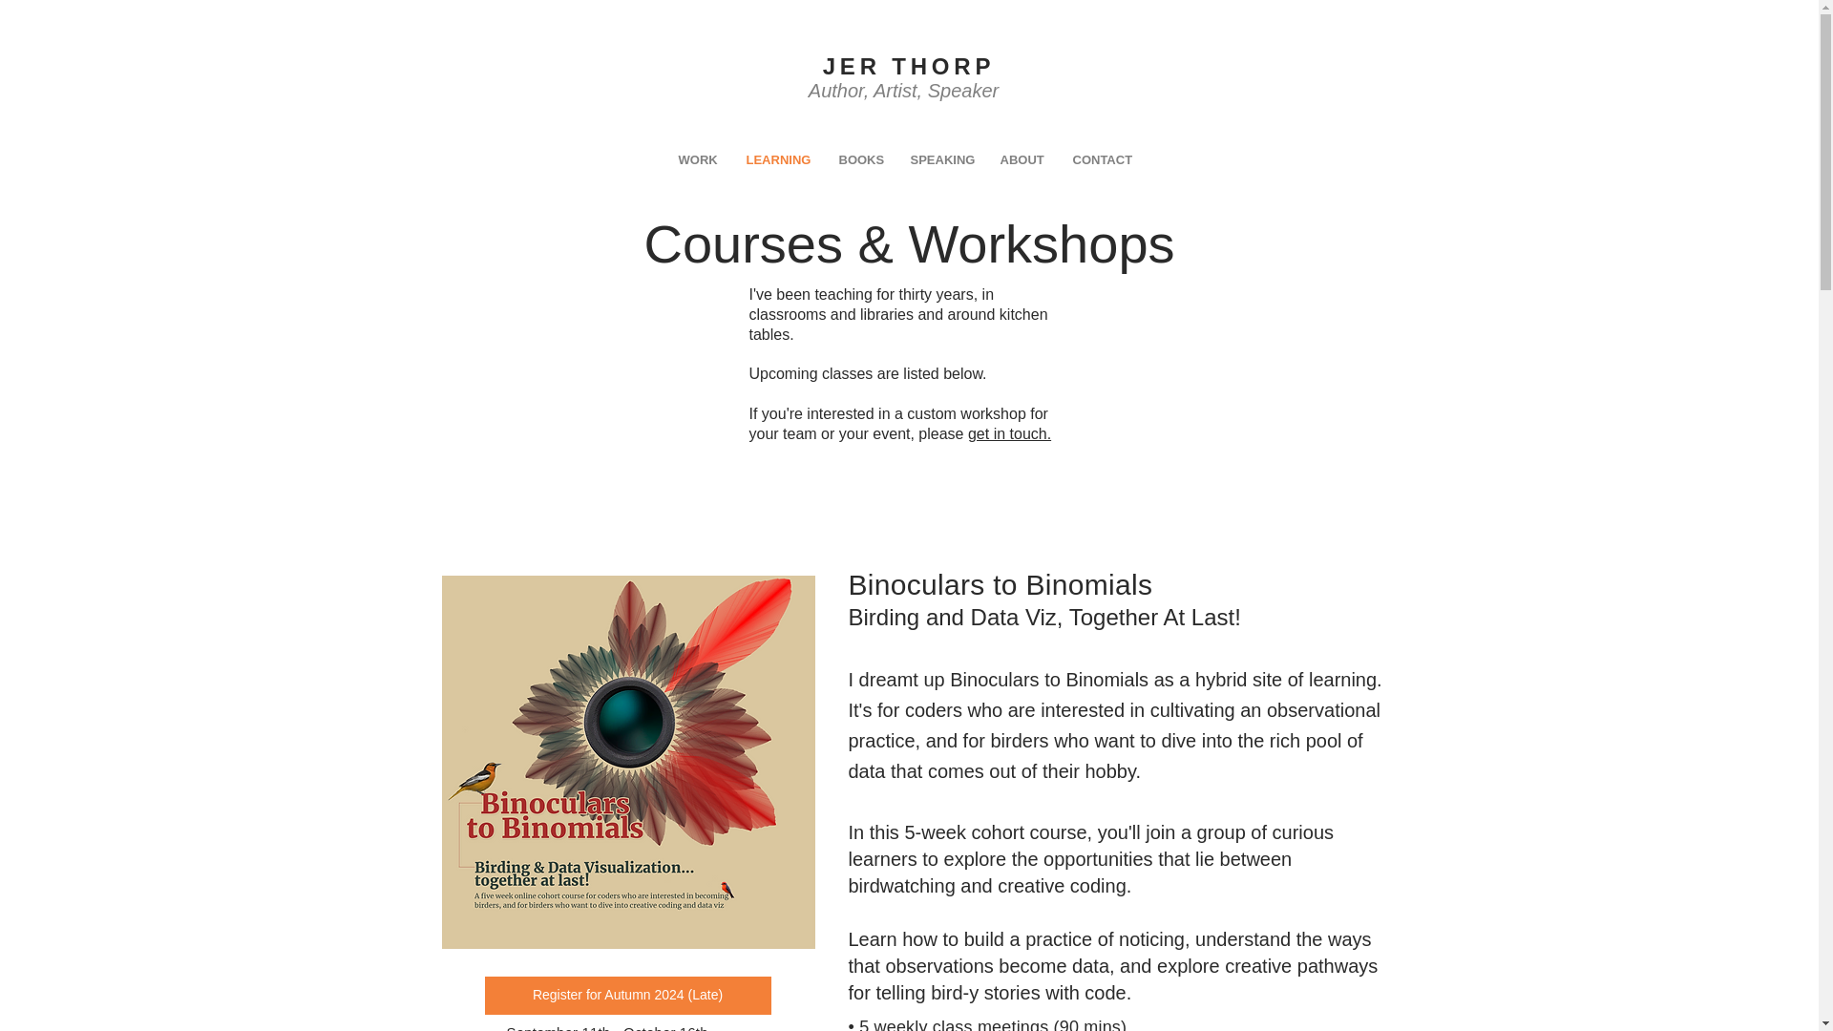  What do you see at coordinates (1022, 158) in the screenshot?
I see `ABOUT` at bounding box center [1022, 158].